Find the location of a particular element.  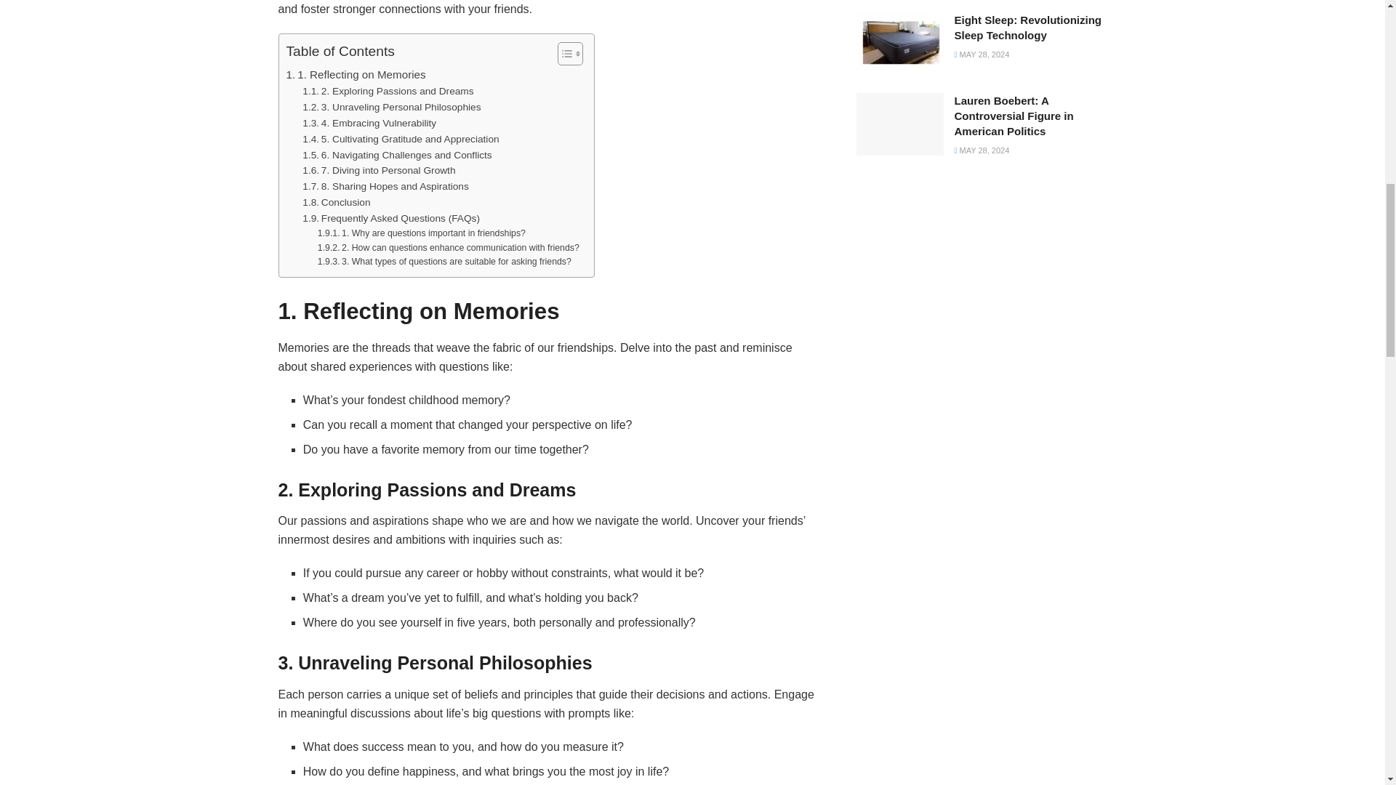

1. Reflecting on Memories is located at coordinates (356, 74).